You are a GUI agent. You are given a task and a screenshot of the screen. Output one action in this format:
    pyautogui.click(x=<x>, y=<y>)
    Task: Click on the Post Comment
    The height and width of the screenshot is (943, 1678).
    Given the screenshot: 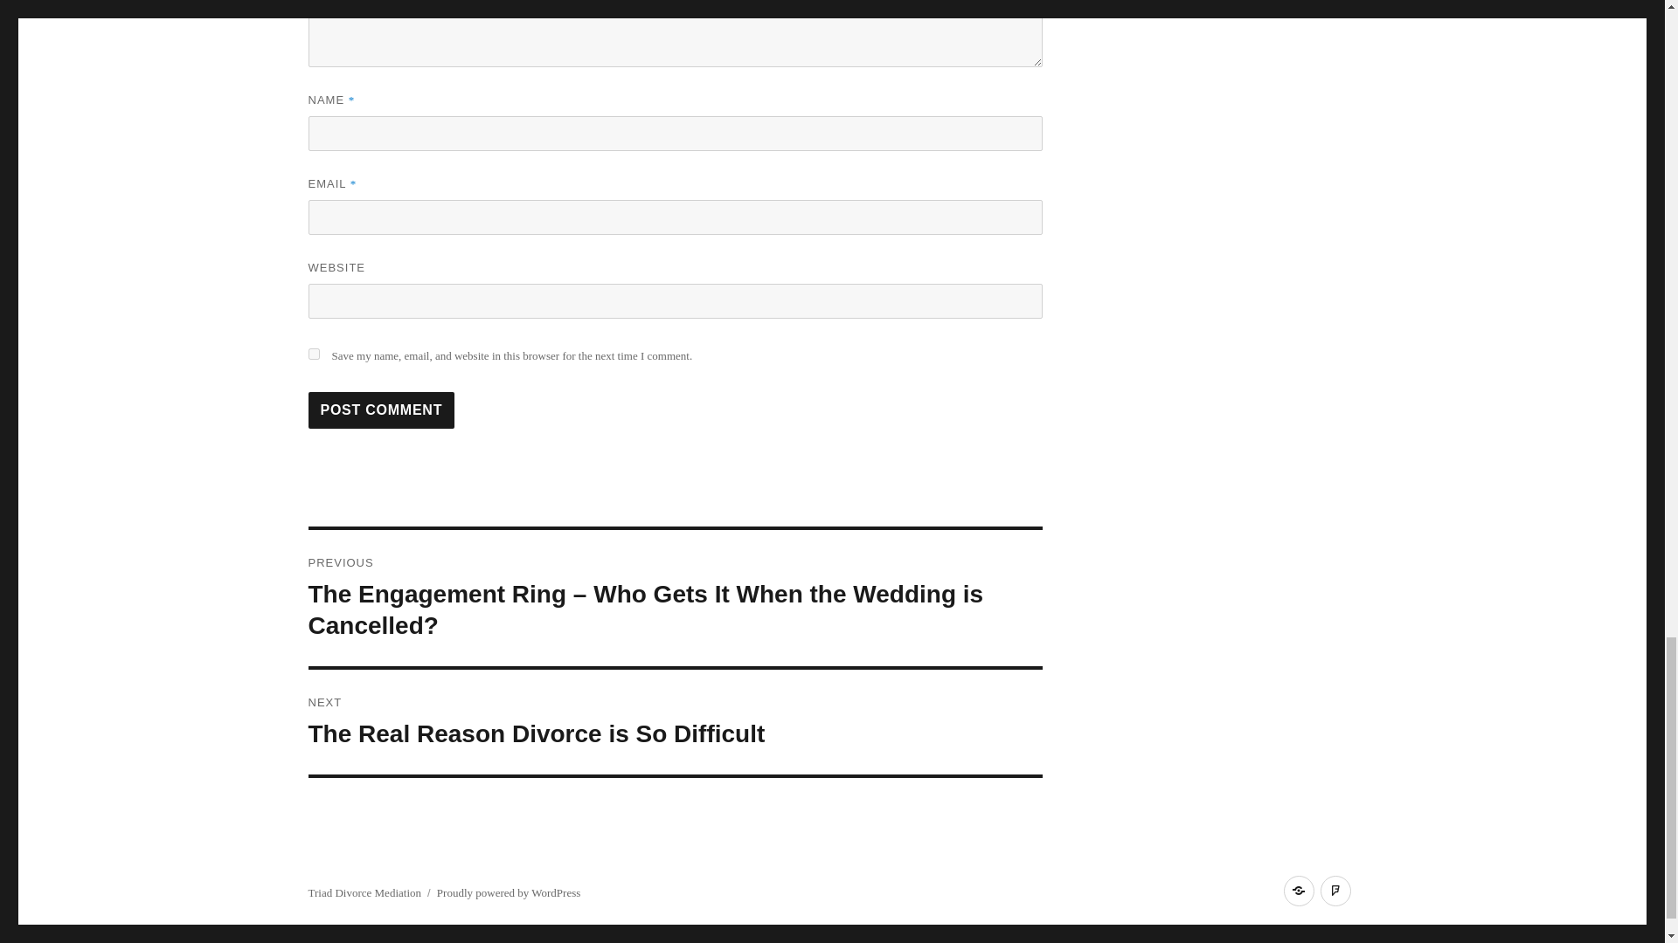 What is the action you would take?
    pyautogui.click(x=381, y=410)
    